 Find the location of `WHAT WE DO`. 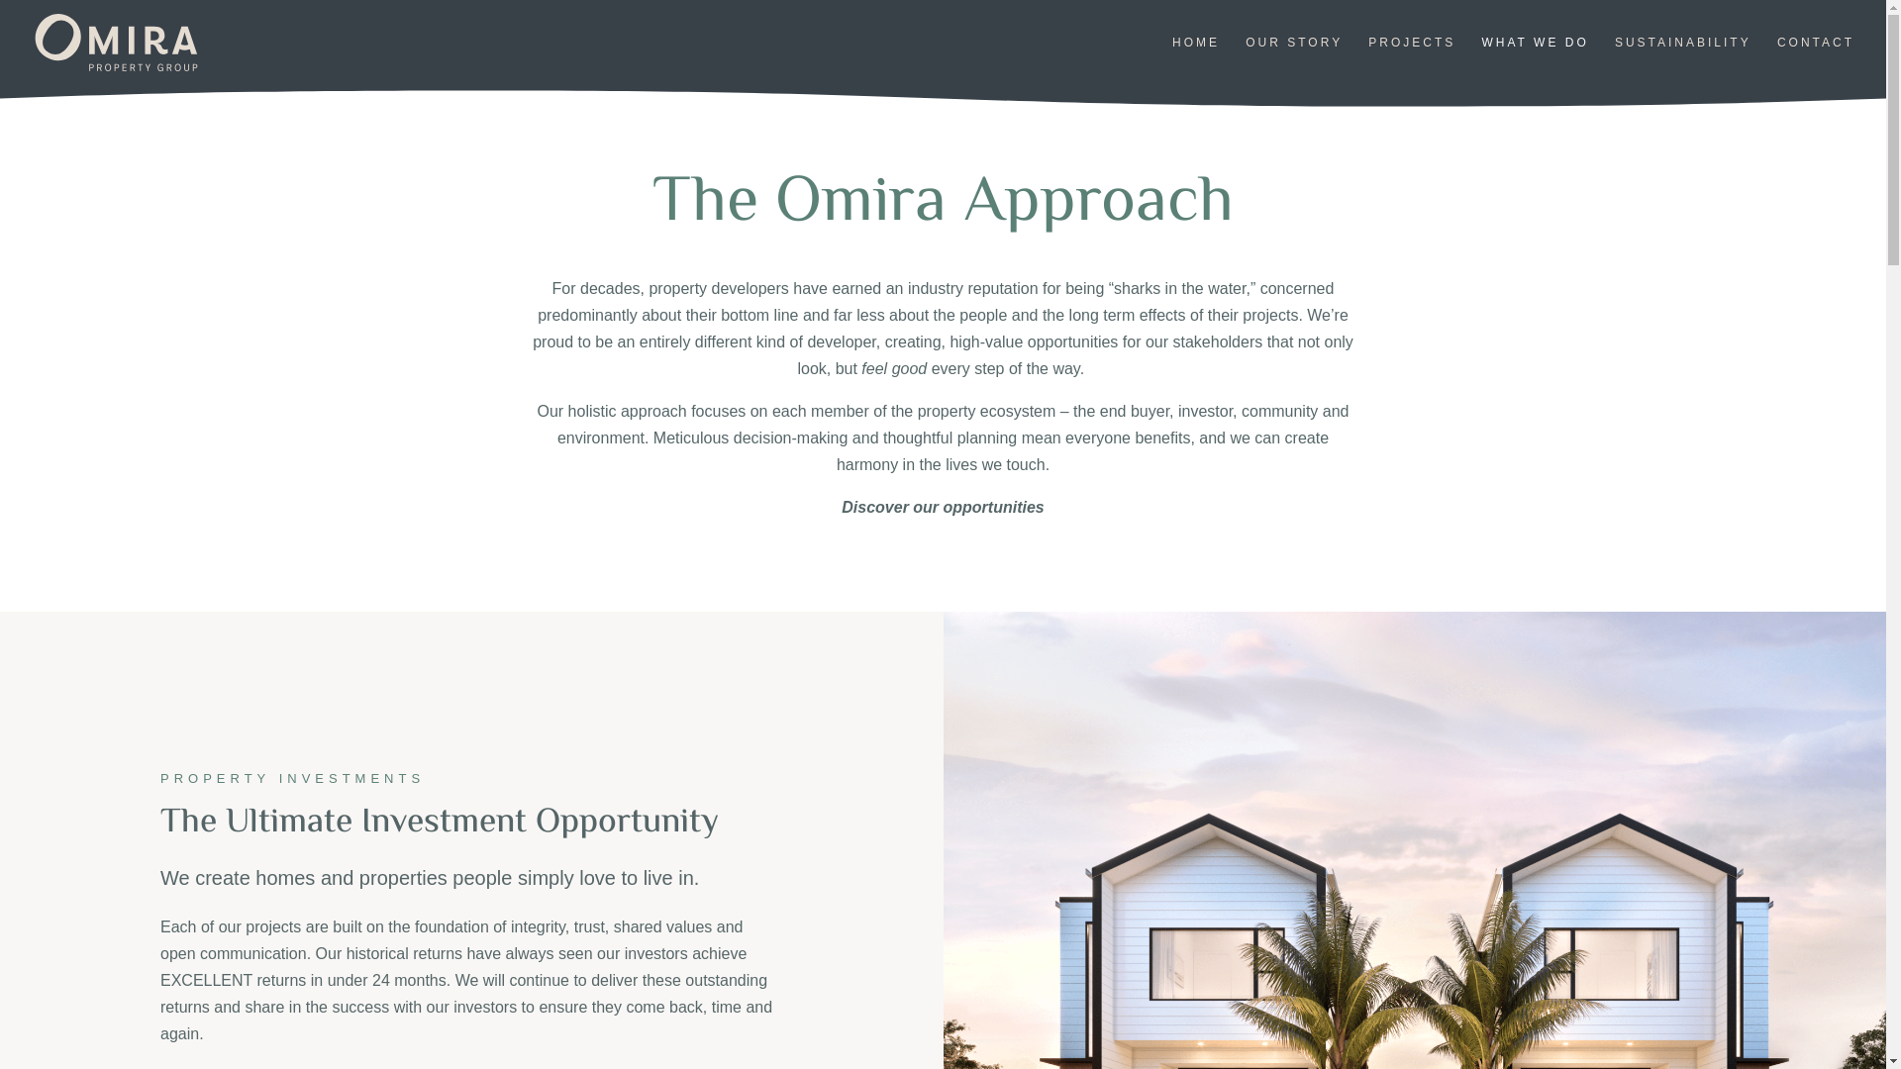

WHAT WE DO is located at coordinates (1536, 60).